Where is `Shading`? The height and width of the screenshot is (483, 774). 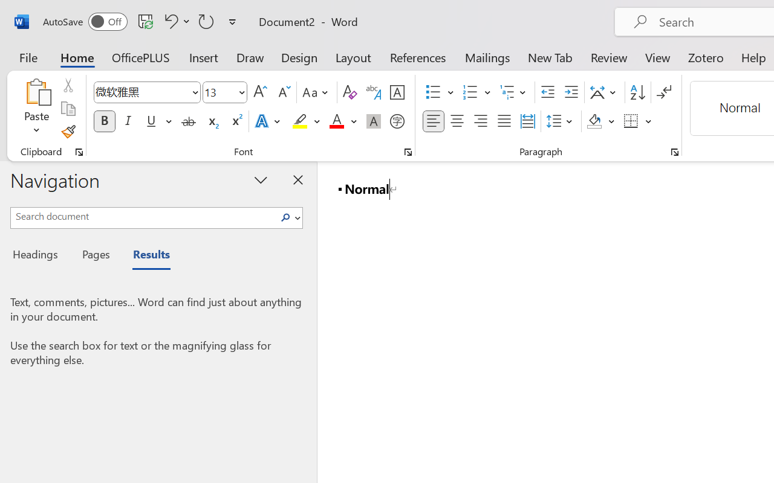 Shading is located at coordinates (601, 121).